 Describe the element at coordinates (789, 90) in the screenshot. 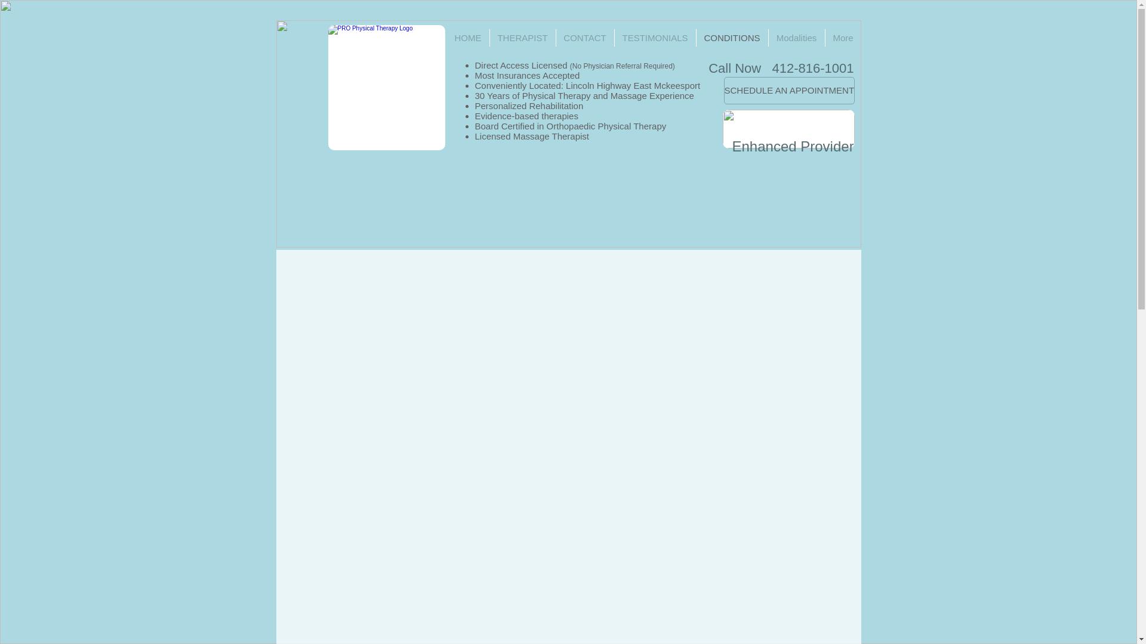

I see `SCHEDULE AN APPOINTMENT` at that location.